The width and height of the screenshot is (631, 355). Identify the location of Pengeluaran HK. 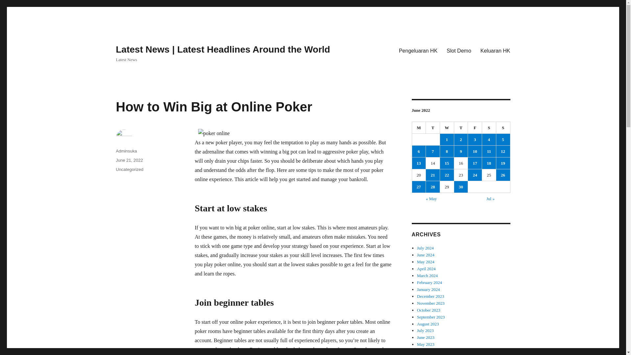
(418, 50).